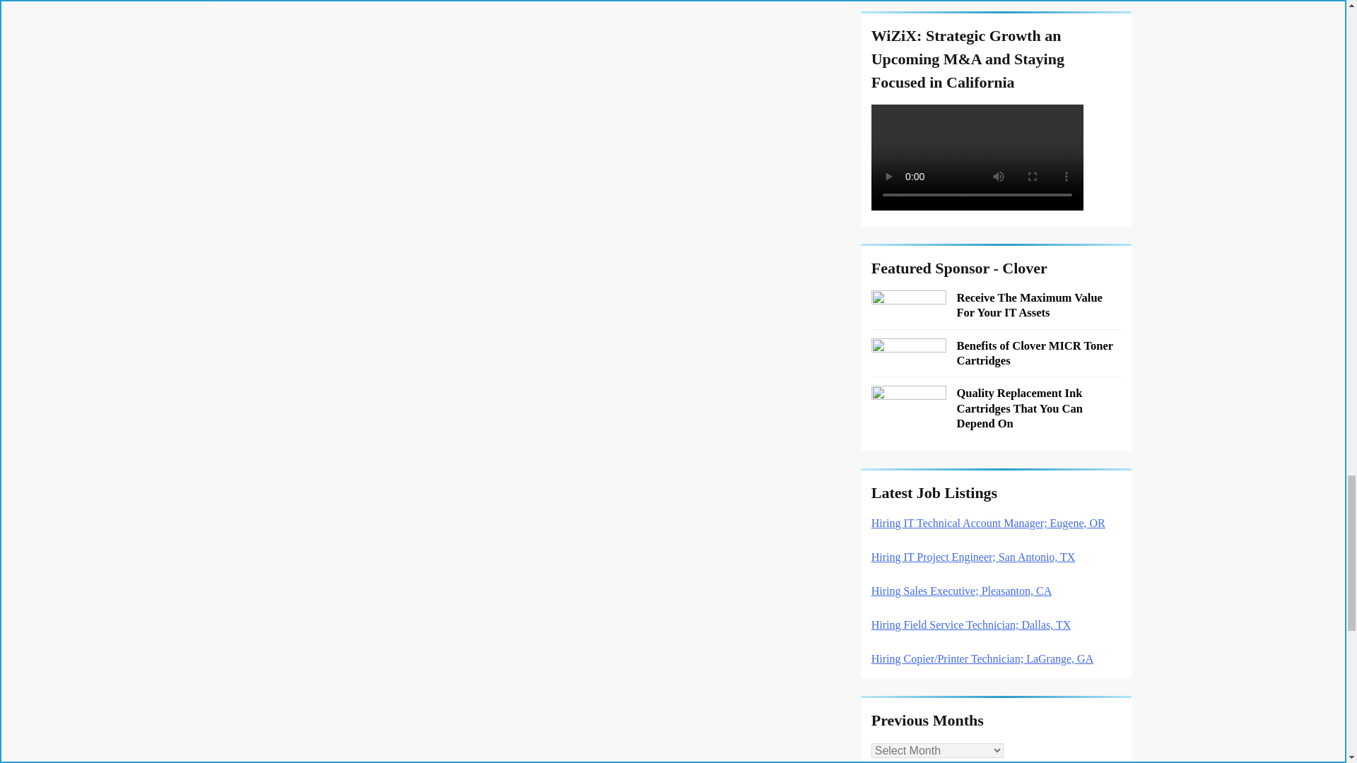 Image resolution: width=1357 pixels, height=763 pixels. What do you see at coordinates (961, 591) in the screenshot?
I see `Hiring Sales Executive; Pleasanton, CA` at bounding box center [961, 591].